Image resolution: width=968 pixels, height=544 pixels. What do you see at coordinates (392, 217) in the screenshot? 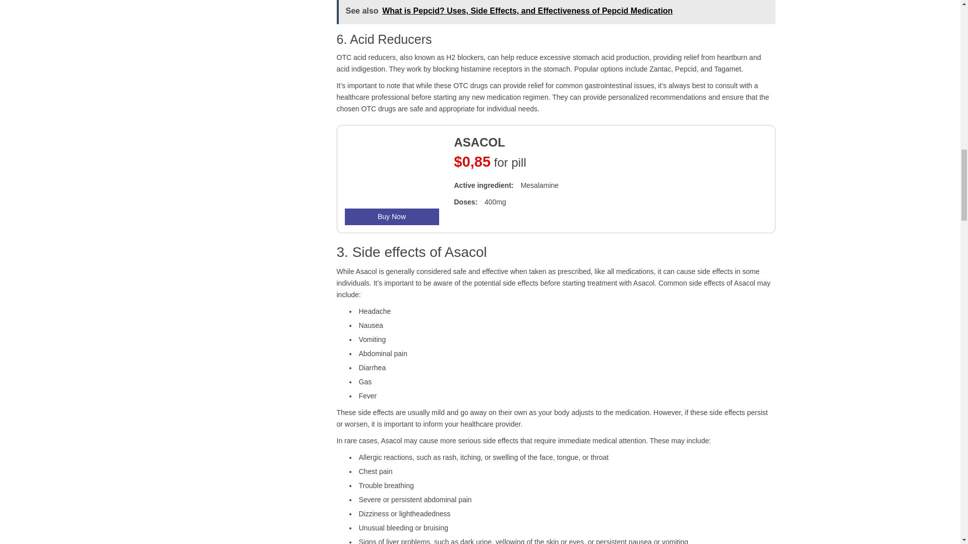
I see `Buy Now` at bounding box center [392, 217].